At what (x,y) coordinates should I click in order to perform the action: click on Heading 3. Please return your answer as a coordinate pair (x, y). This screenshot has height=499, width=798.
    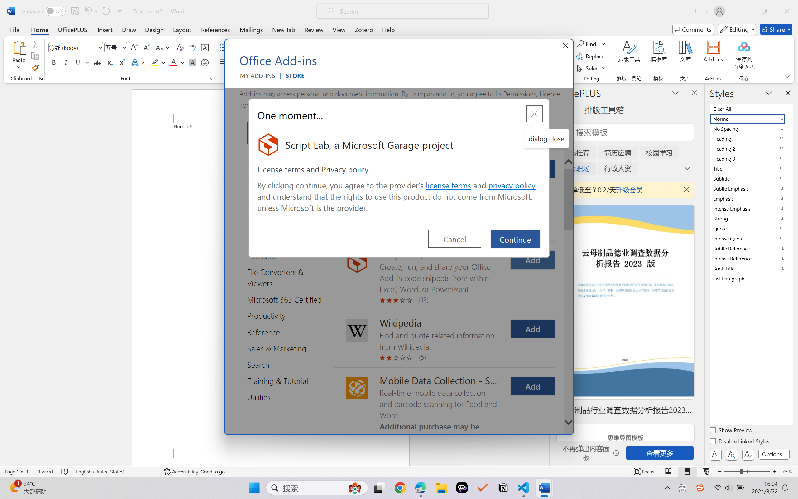
    Looking at the image, I should click on (751, 158).